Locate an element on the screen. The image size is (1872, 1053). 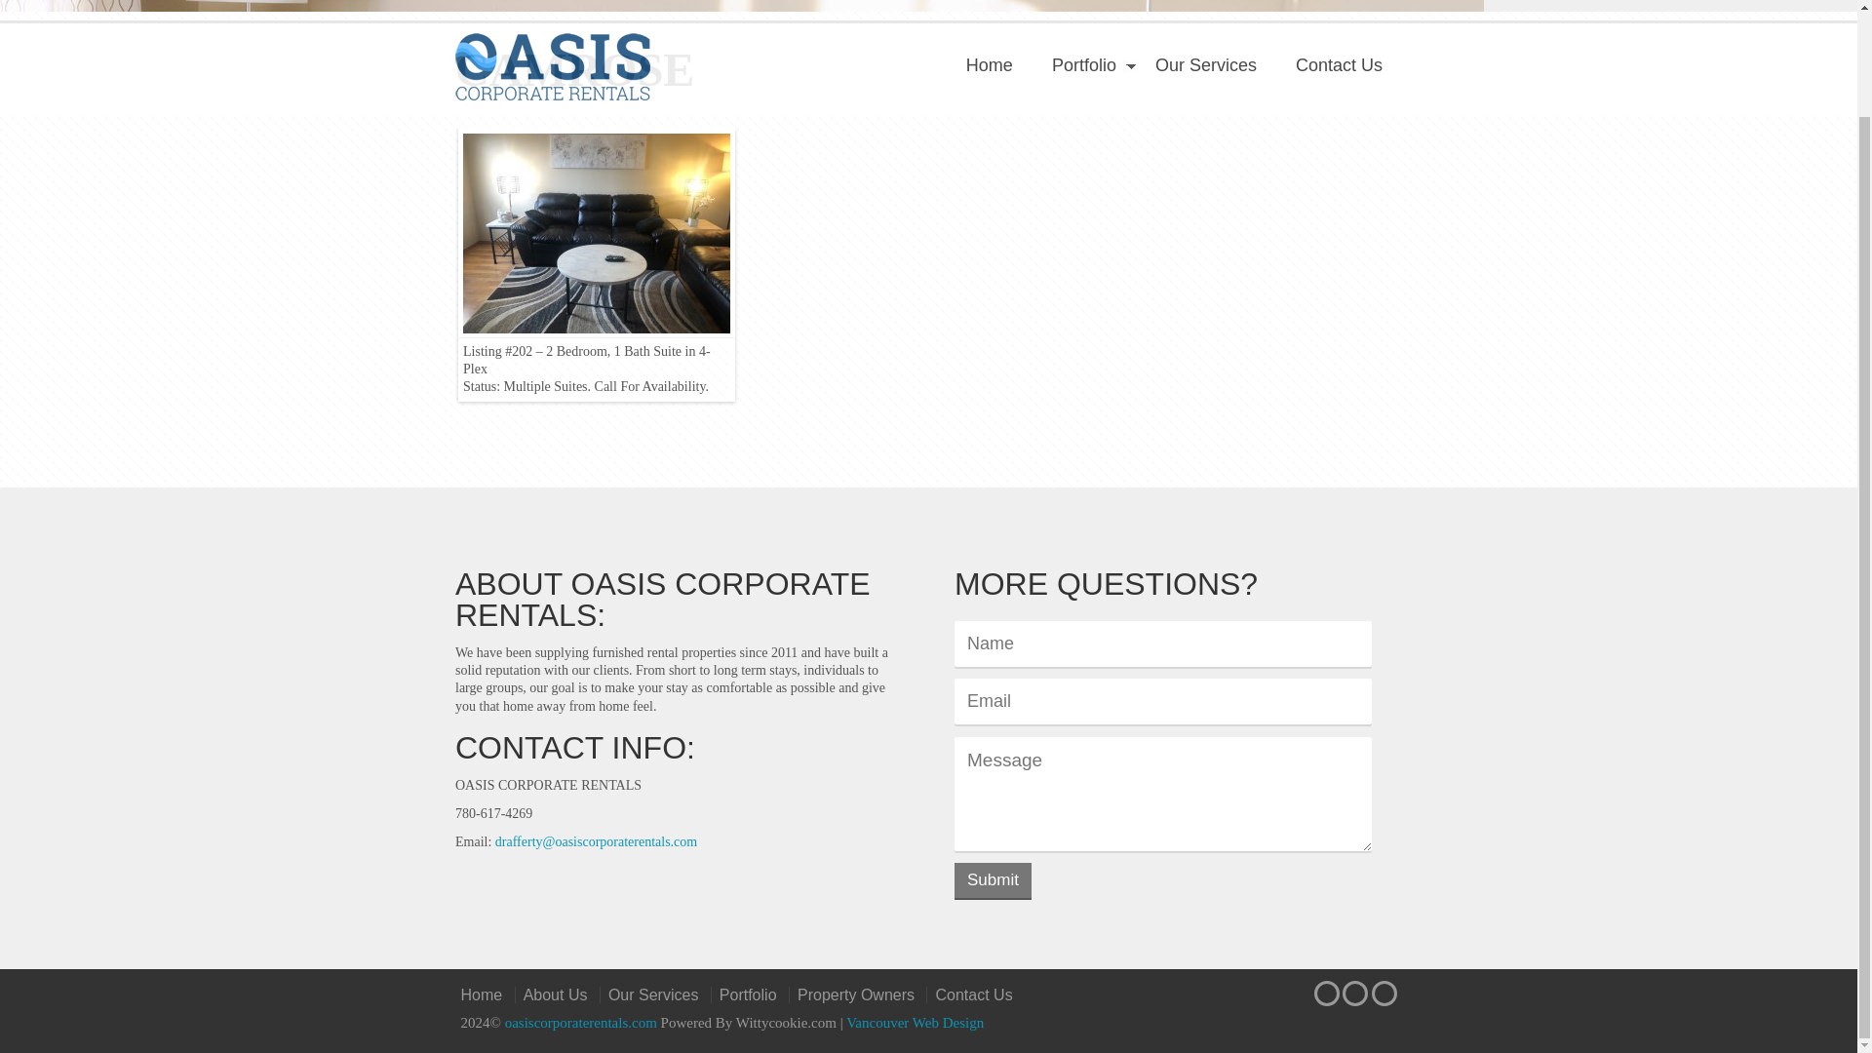
About Us is located at coordinates (555, 994).